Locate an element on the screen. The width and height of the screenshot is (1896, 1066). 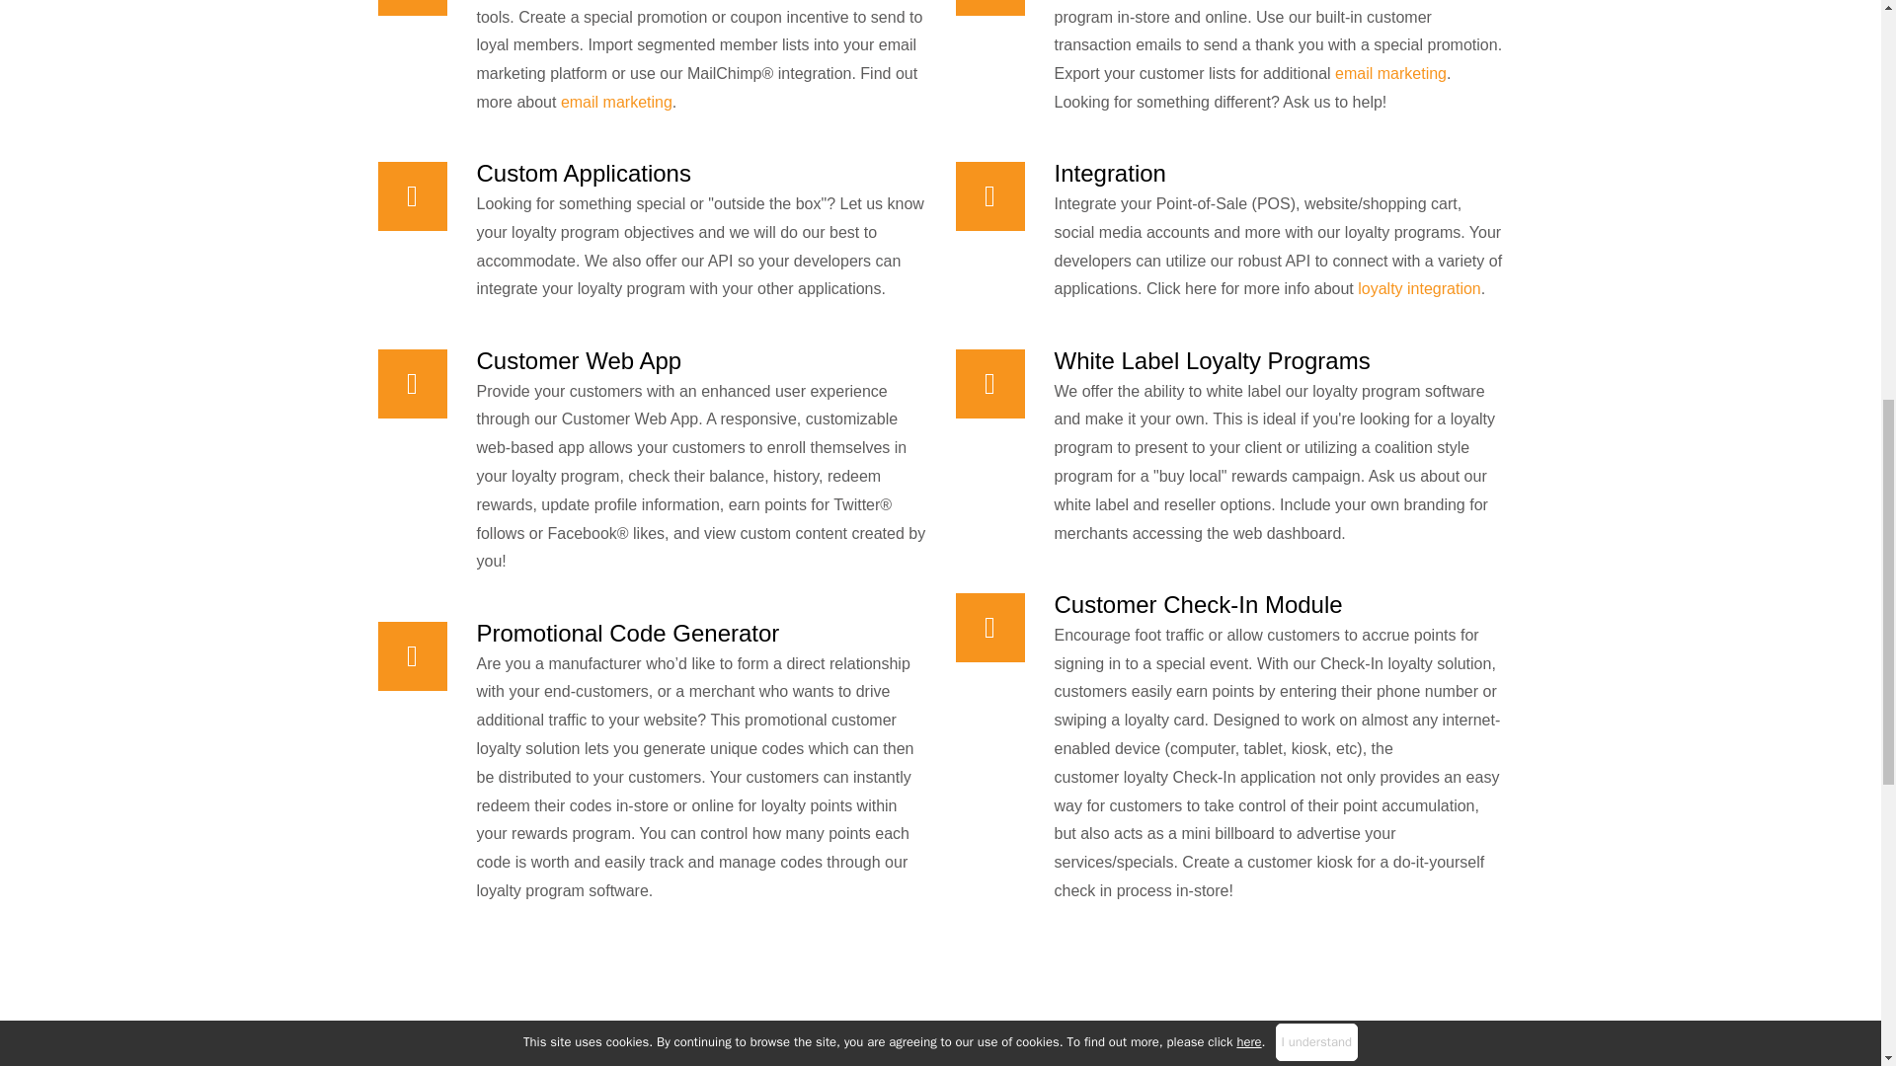
Email marketing to loyal customers is located at coordinates (616, 103).